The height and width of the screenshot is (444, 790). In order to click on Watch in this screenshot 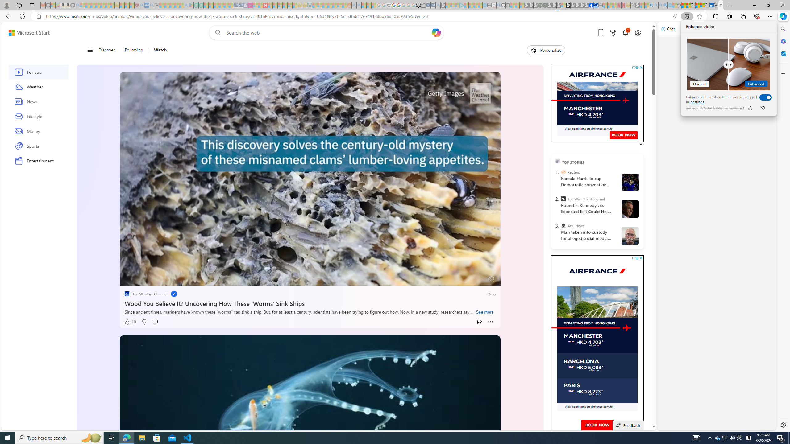, I will do `click(160, 50)`.